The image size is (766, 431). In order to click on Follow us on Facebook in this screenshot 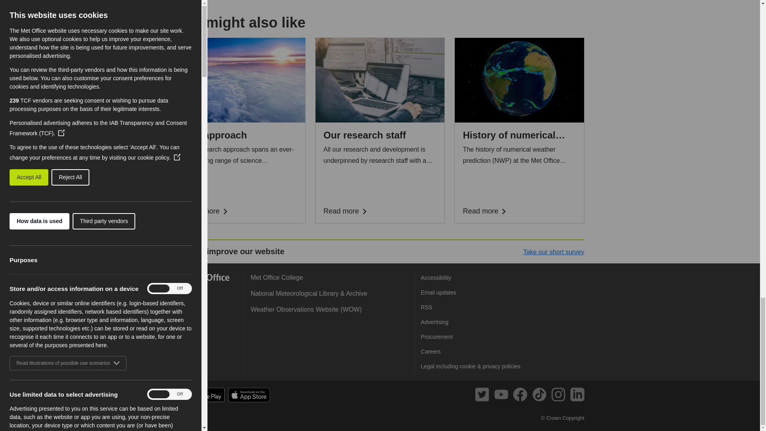, I will do `click(521, 396)`.